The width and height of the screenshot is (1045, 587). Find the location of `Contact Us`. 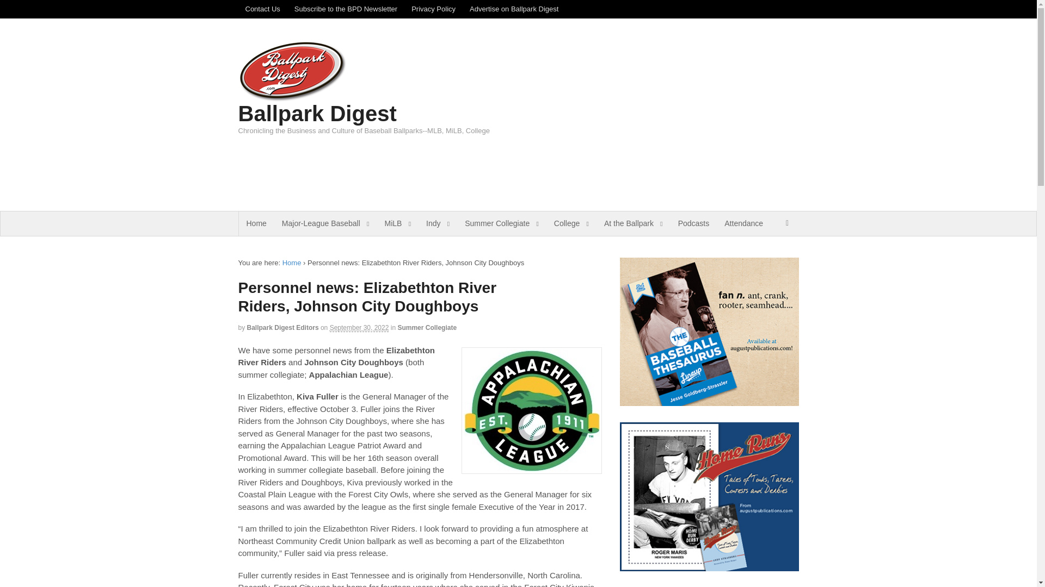

Contact Us is located at coordinates (262, 9).